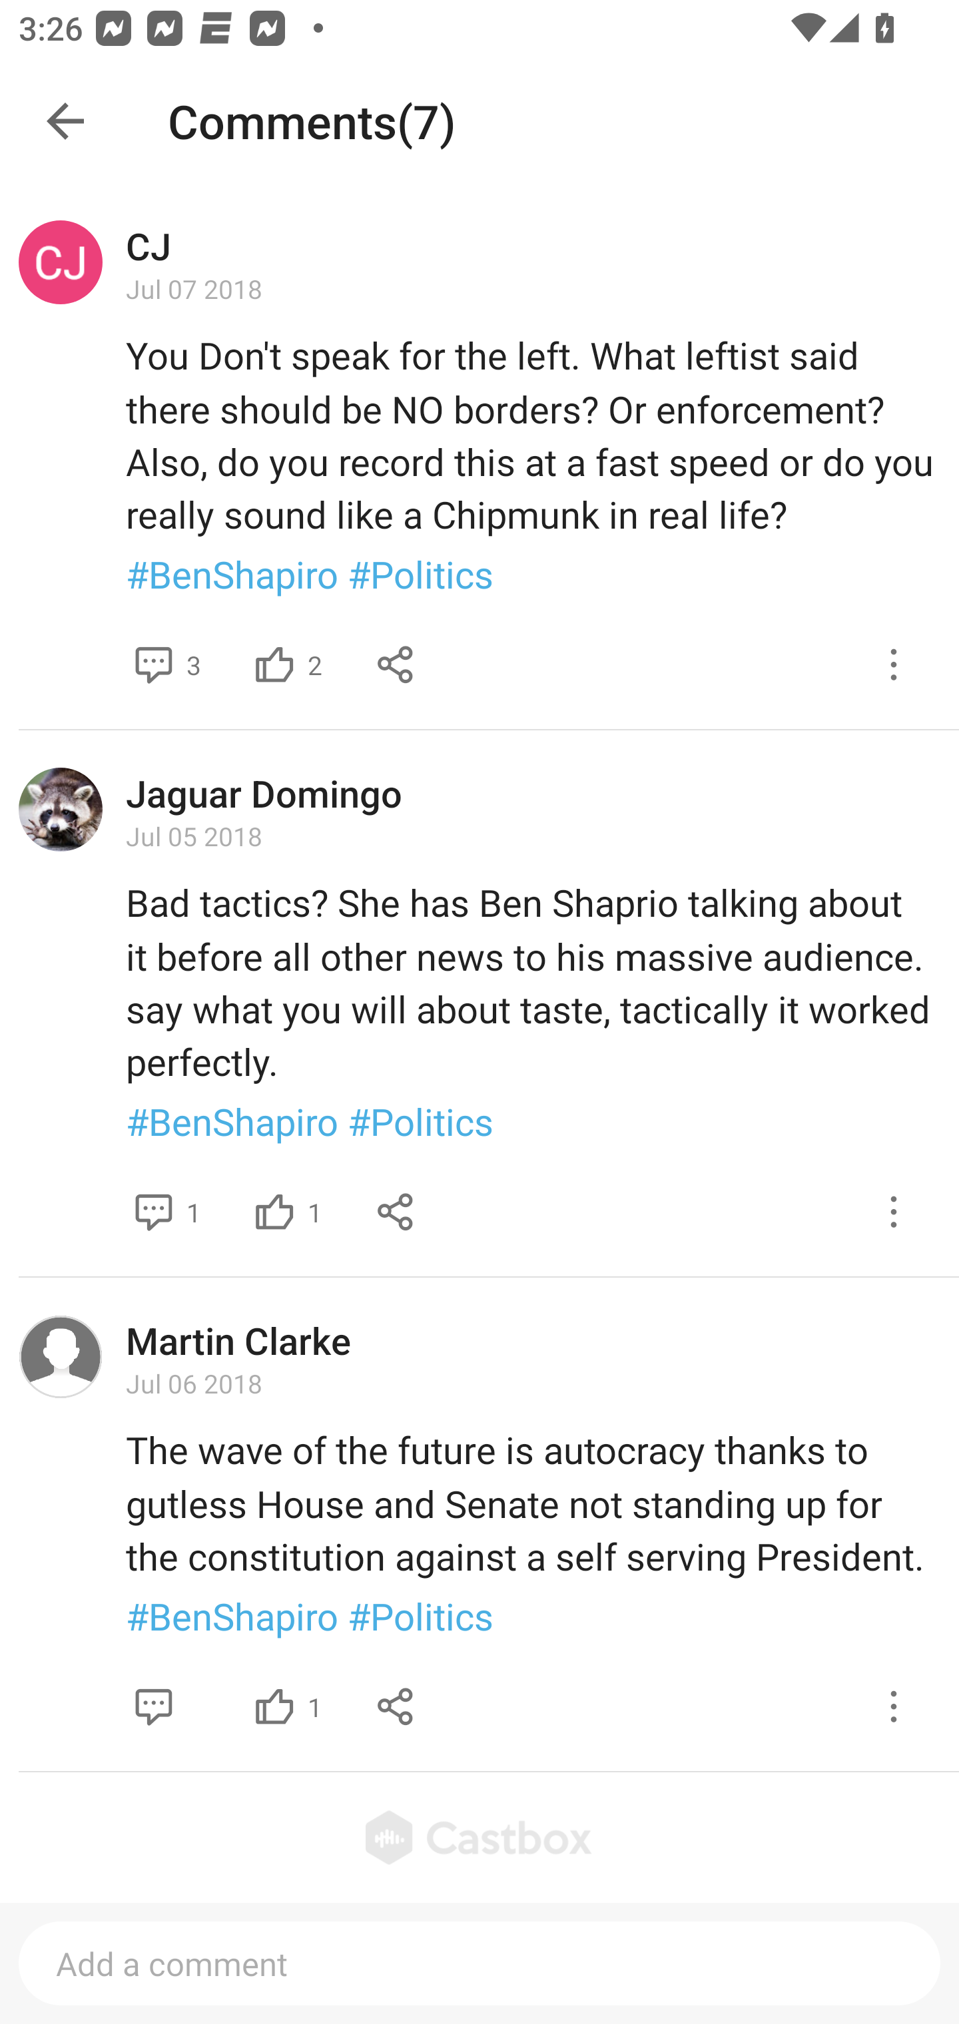  Describe the element at coordinates (153, 1212) in the screenshot. I see `` at that location.